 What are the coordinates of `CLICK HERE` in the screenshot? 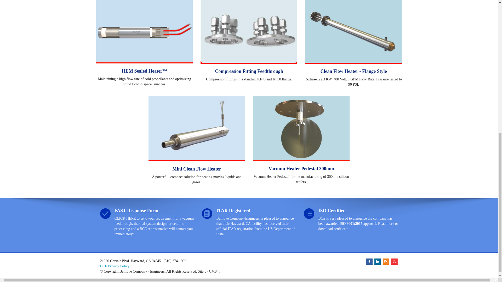 It's located at (125, 218).